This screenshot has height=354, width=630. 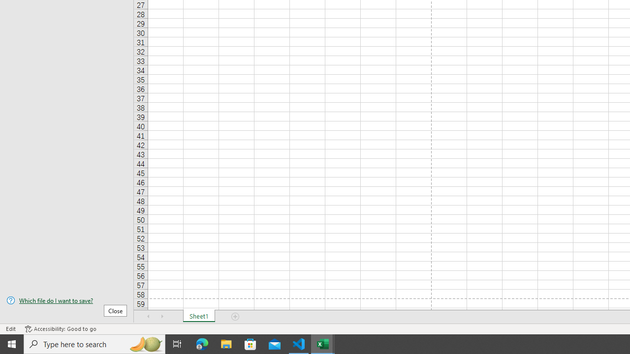 I want to click on Which file do I want to save?, so click(x=67, y=300).